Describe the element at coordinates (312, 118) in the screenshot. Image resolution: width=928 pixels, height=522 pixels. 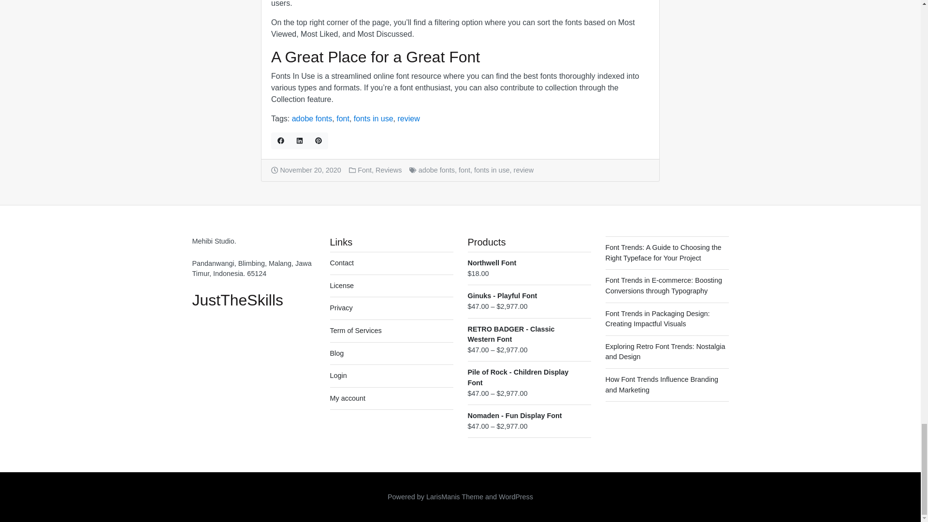
I see `adobe fonts` at that location.